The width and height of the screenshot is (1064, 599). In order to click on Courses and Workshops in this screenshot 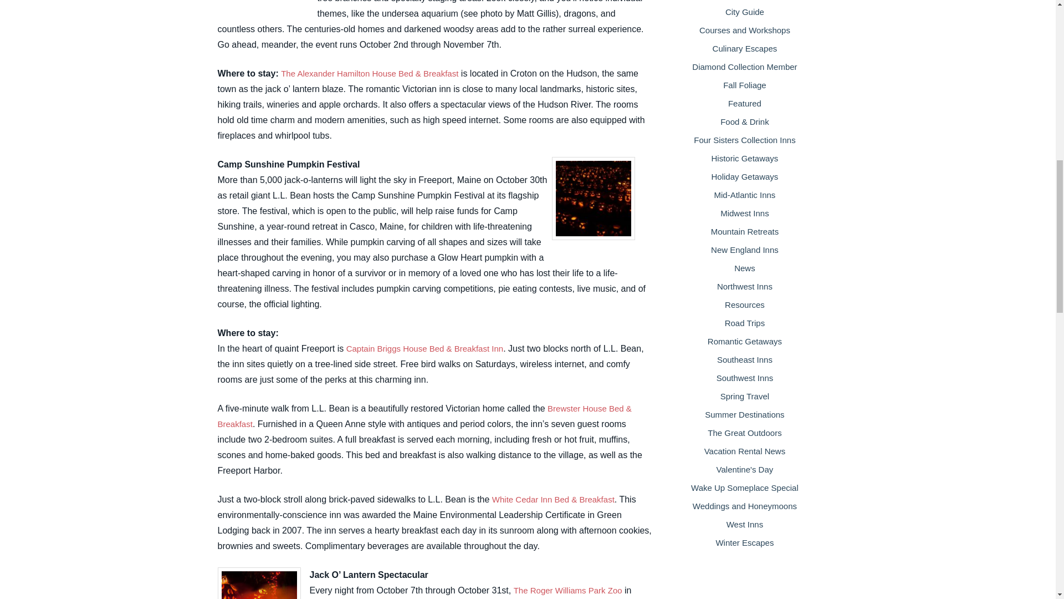, I will do `click(745, 30)`.